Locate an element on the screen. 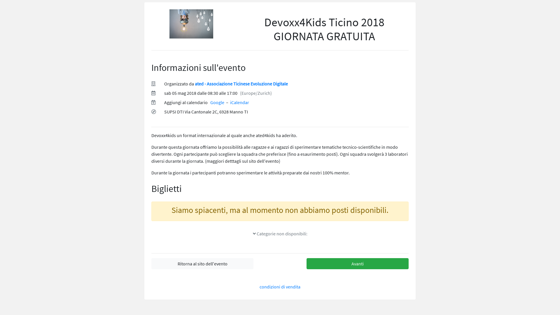 This screenshot has height=315, width=560. iCalendar is located at coordinates (240, 102).